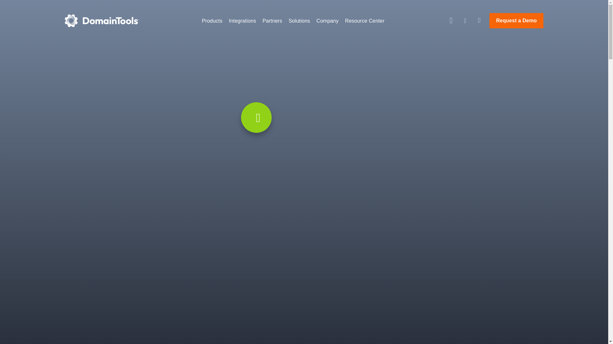 The image size is (613, 344). What do you see at coordinates (272, 21) in the screenshot?
I see `Partners` at bounding box center [272, 21].